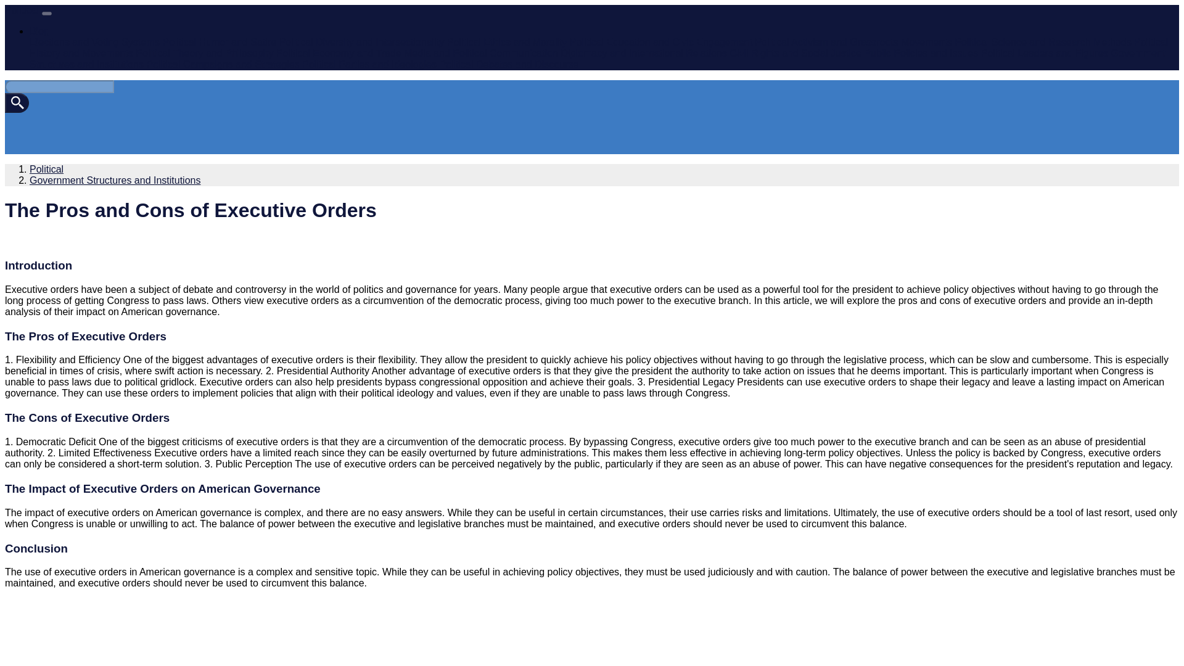  I want to click on Political Humor and Satire, so click(219, 42).